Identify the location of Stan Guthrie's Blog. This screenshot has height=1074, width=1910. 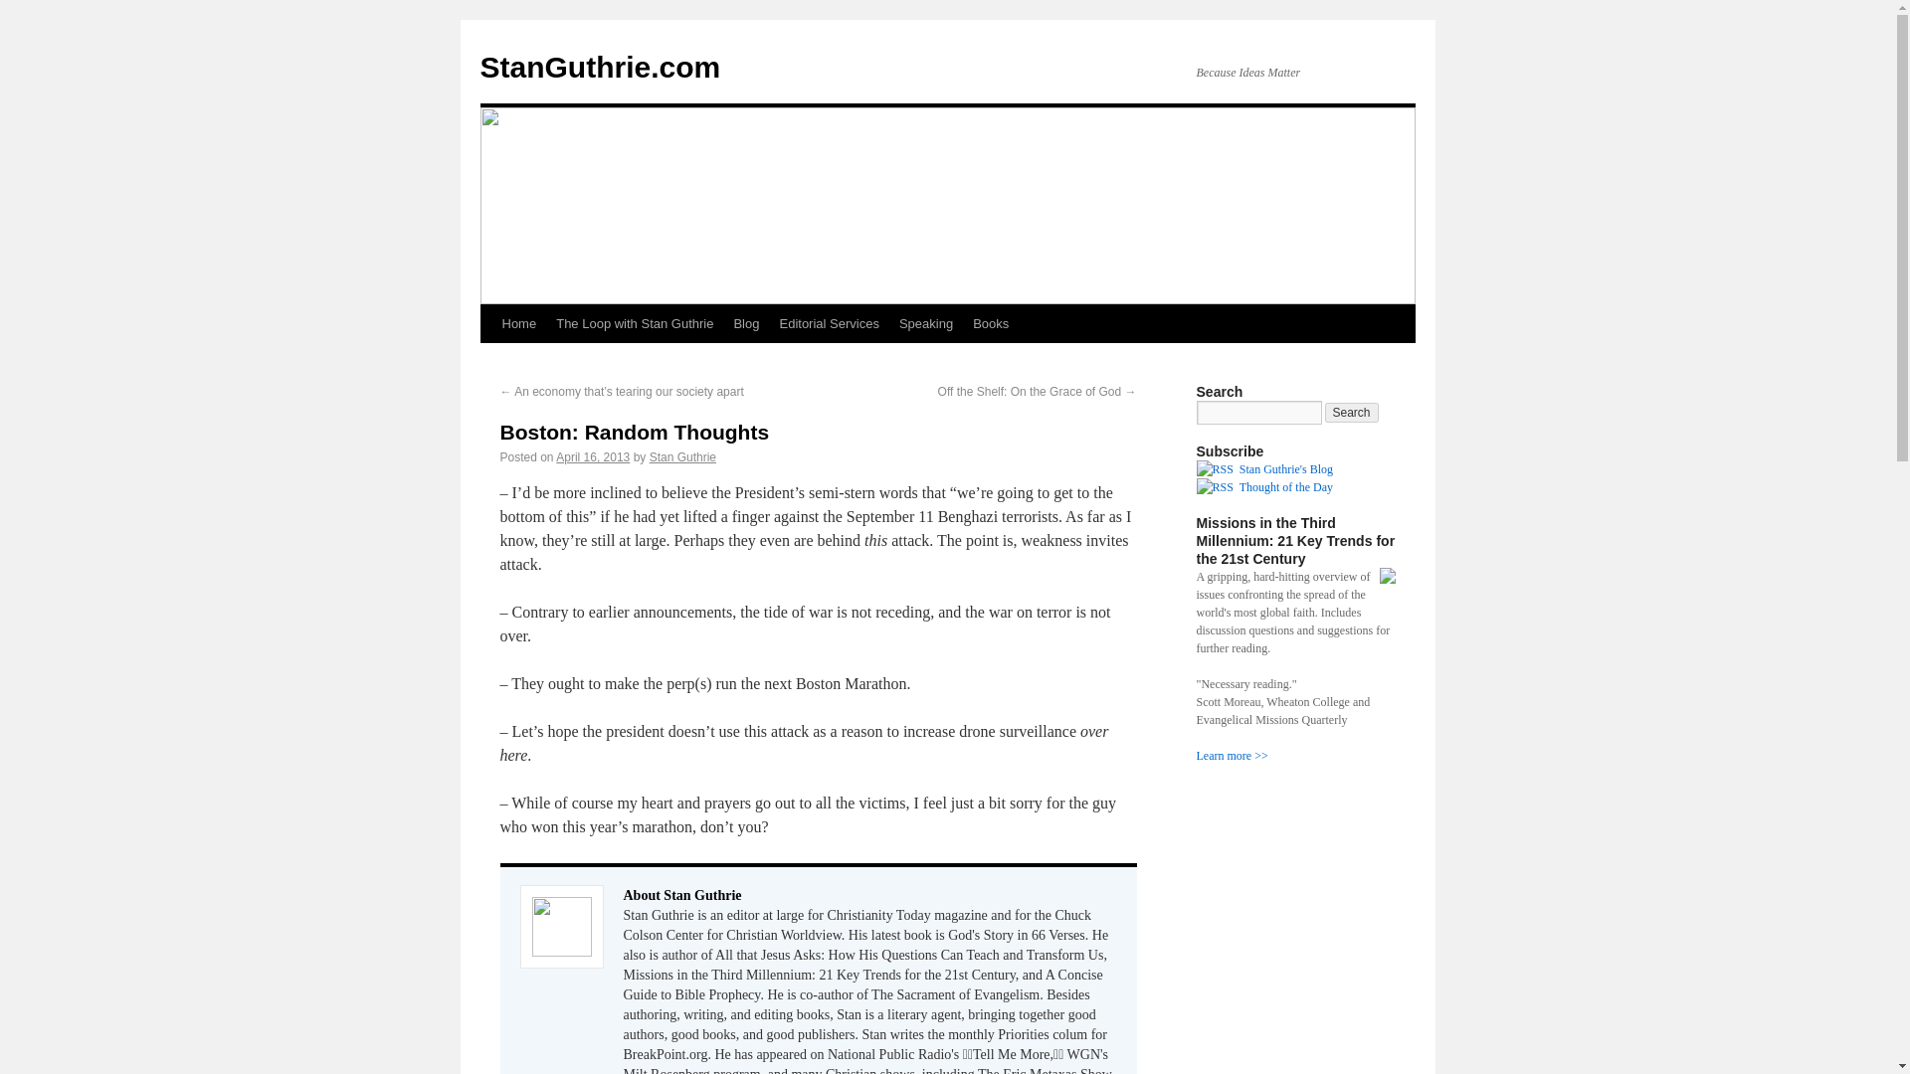
(1286, 469).